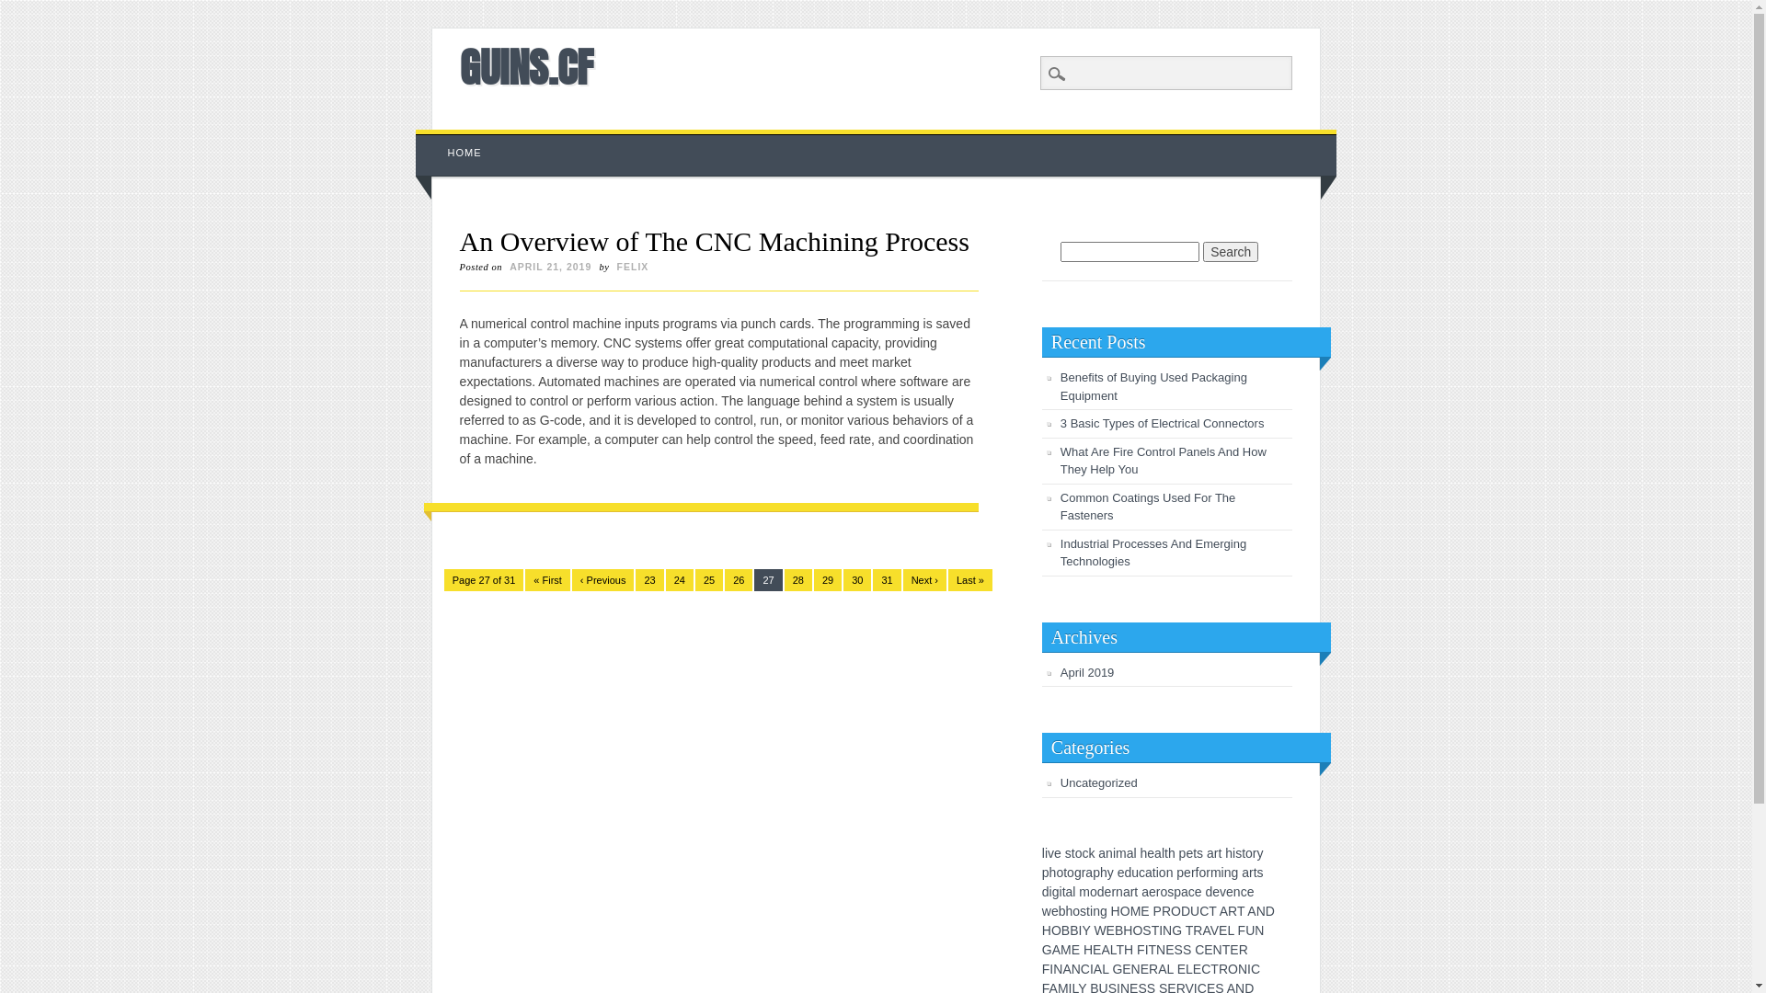  What do you see at coordinates (1152, 892) in the screenshot?
I see `e` at bounding box center [1152, 892].